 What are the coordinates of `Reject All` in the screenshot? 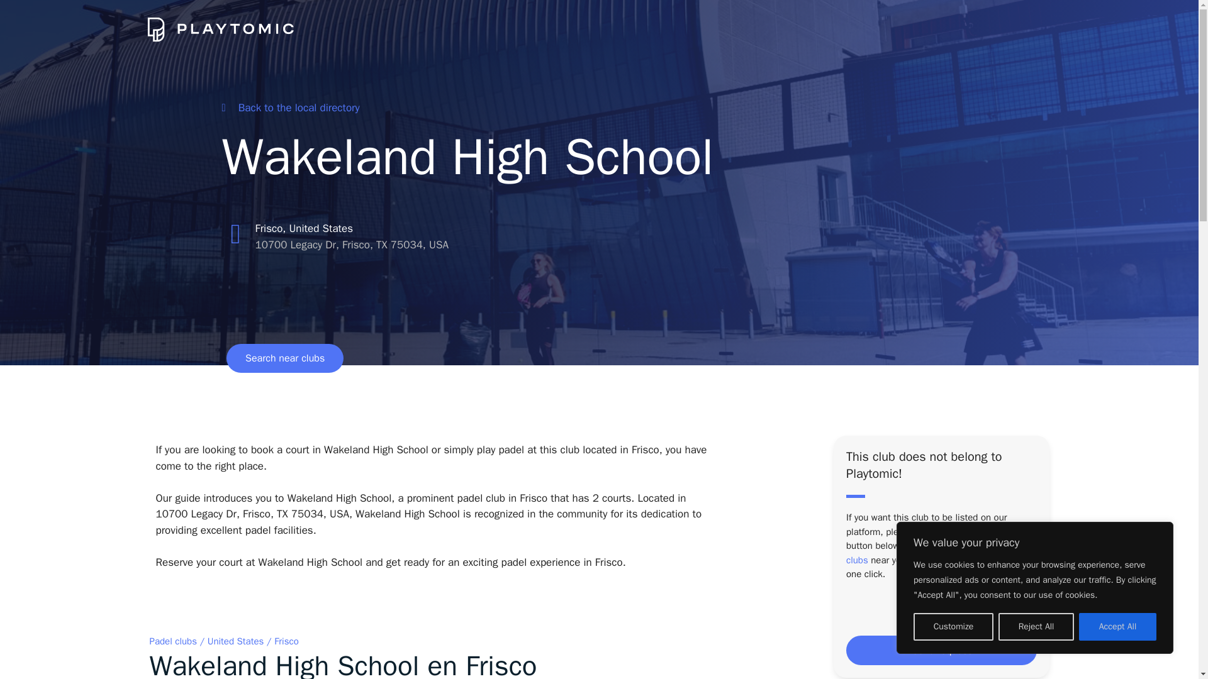 It's located at (1036, 627).